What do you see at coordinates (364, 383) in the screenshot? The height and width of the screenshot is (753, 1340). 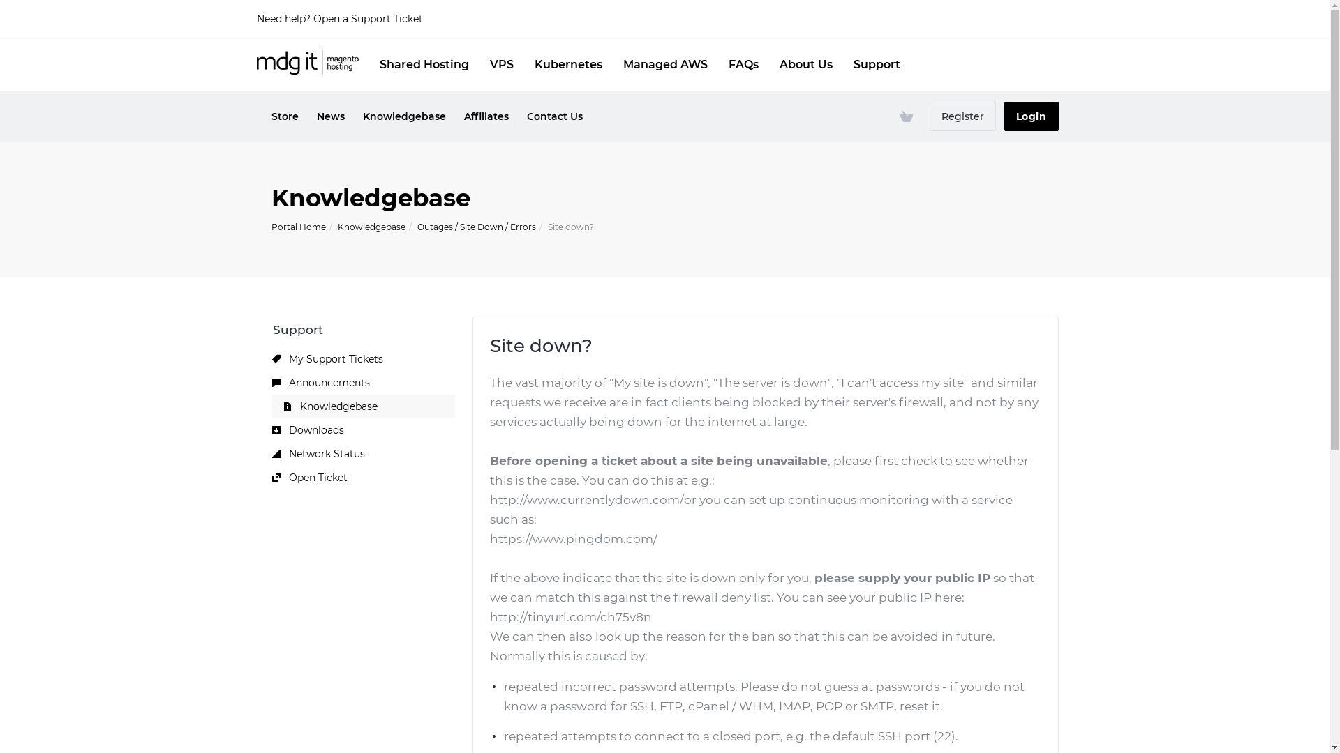 I see `Announcements` at bounding box center [364, 383].